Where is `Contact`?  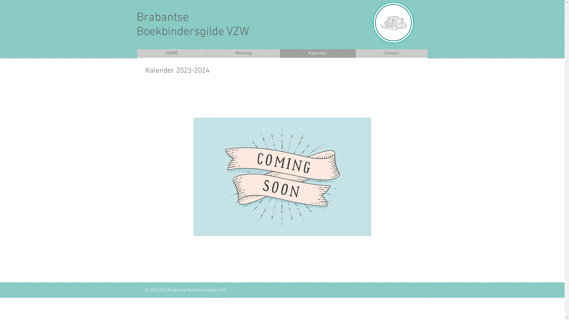
Contact is located at coordinates (391, 53).